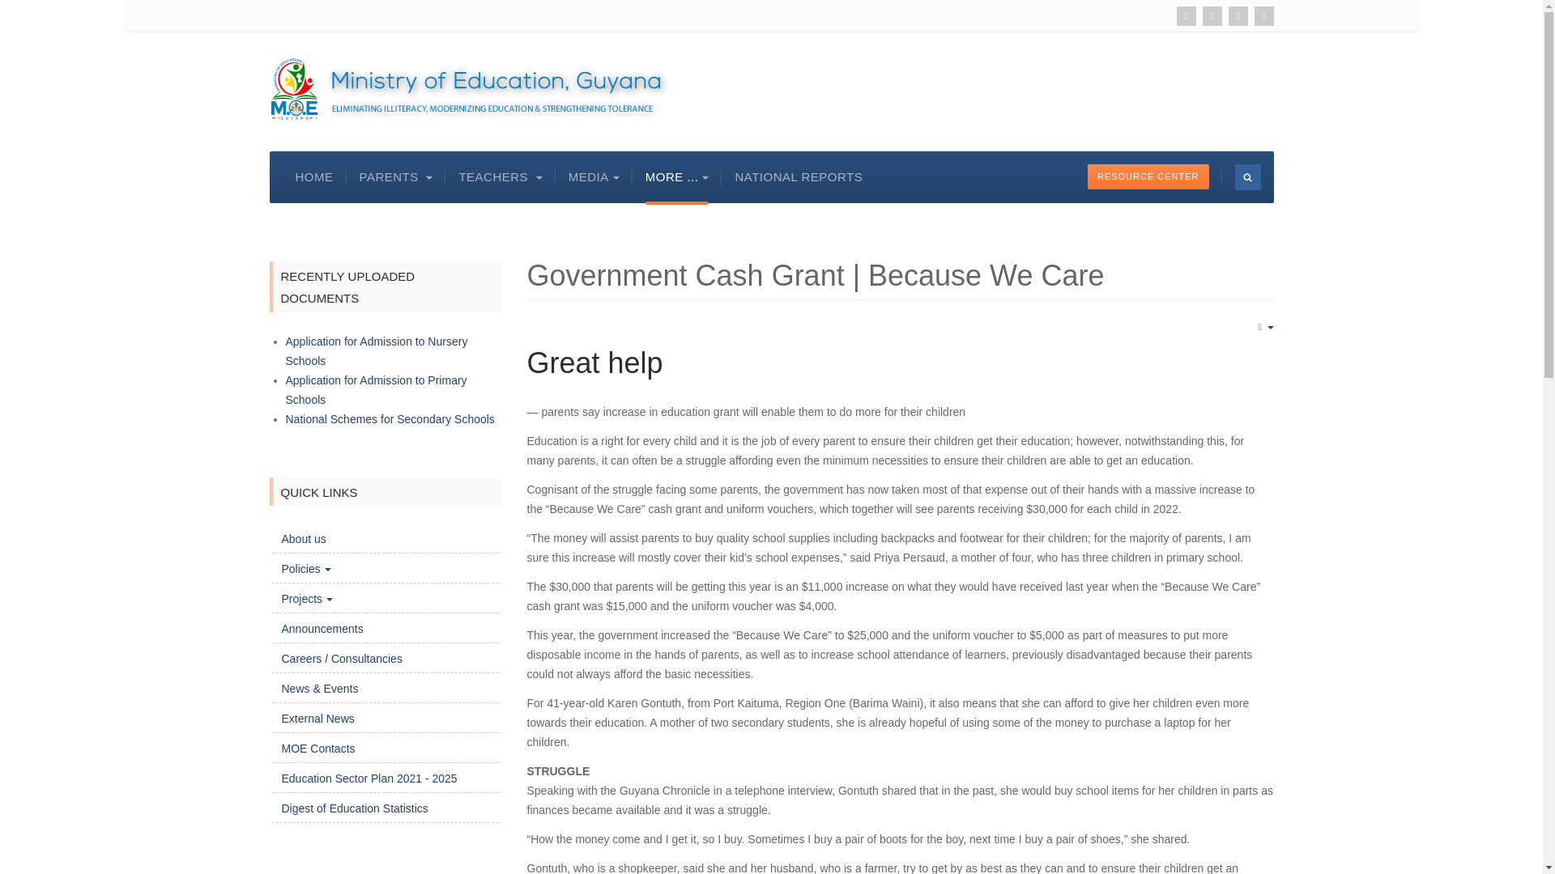 The height and width of the screenshot is (874, 1555). Describe the element at coordinates (594, 363) in the screenshot. I see `Great help` at that location.